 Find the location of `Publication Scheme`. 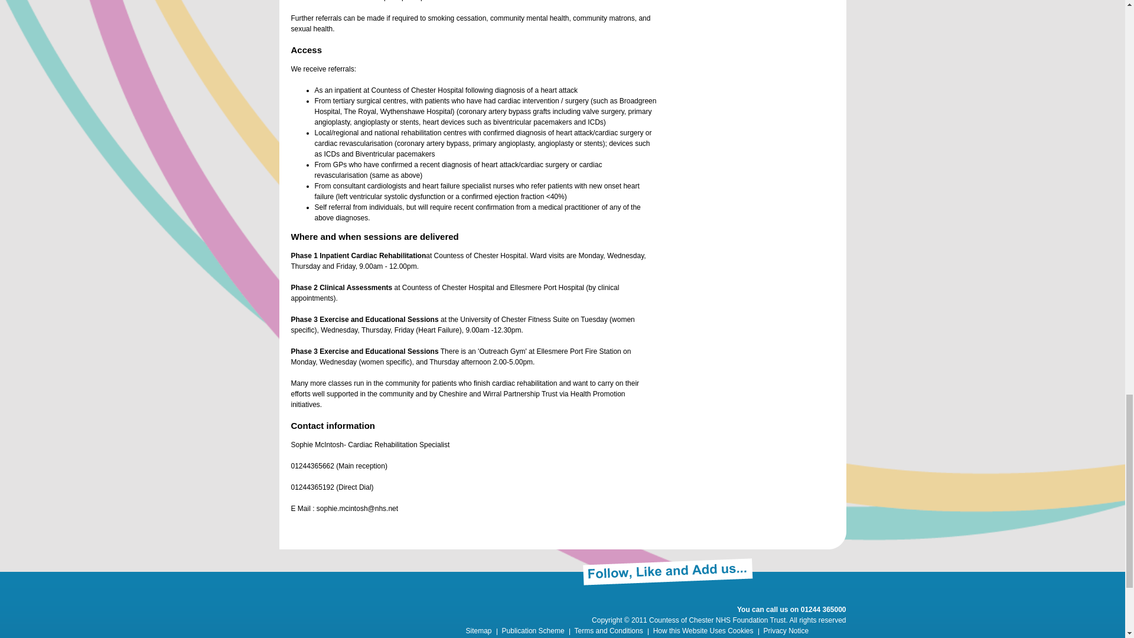

Publication Scheme is located at coordinates (533, 630).